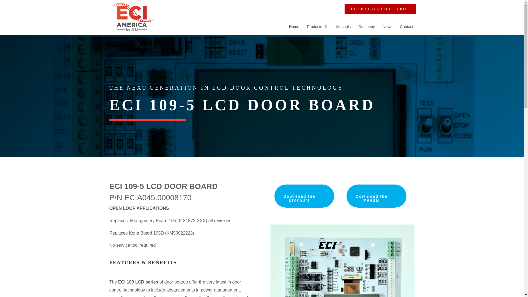 The height and width of the screenshot is (297, 528). Describe the element at coordinates (376, 196) in the screenshot. I see `Download the Manual` at that location.